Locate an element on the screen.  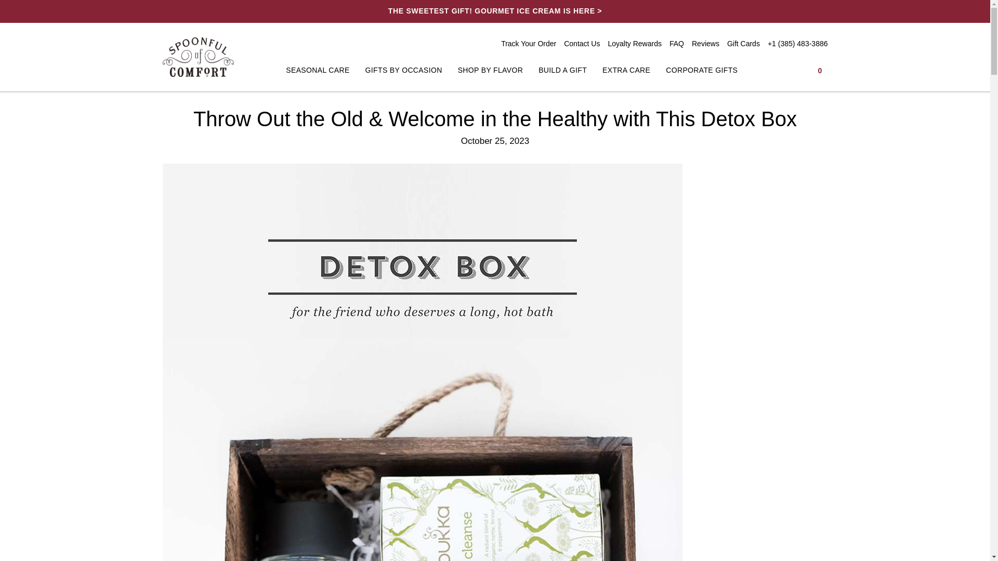
0 is located at coordinates (819, 70).